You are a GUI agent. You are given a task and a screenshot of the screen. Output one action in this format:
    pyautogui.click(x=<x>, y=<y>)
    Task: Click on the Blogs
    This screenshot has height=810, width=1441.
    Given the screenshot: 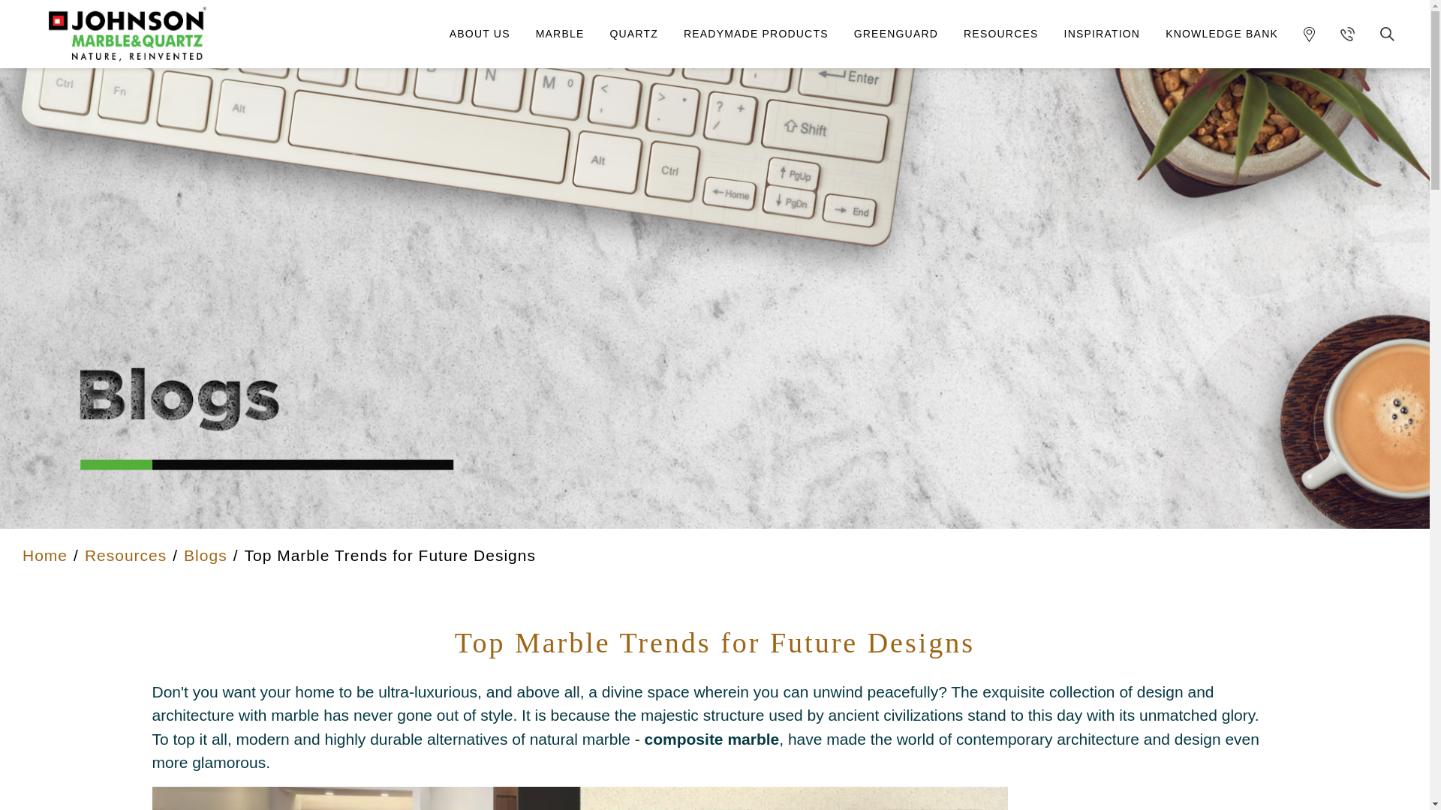 What is the action you would take?
    pyautogui.click(x=206, y=555)
    